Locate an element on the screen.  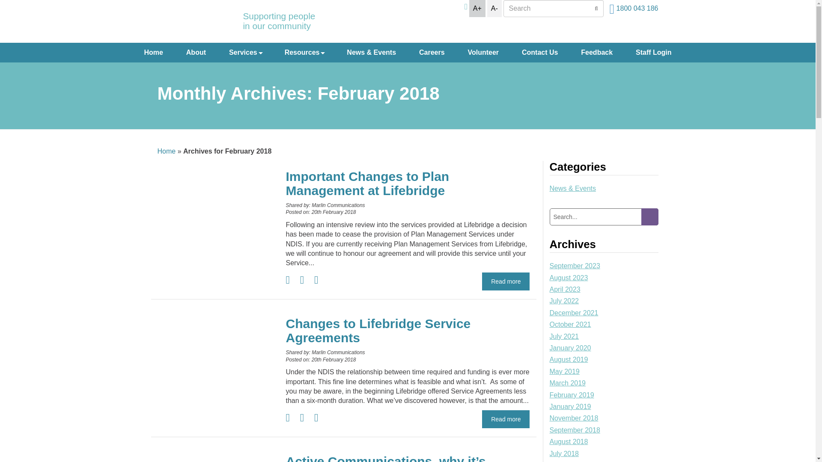
January 2020 is located at coordinates (570, 349).